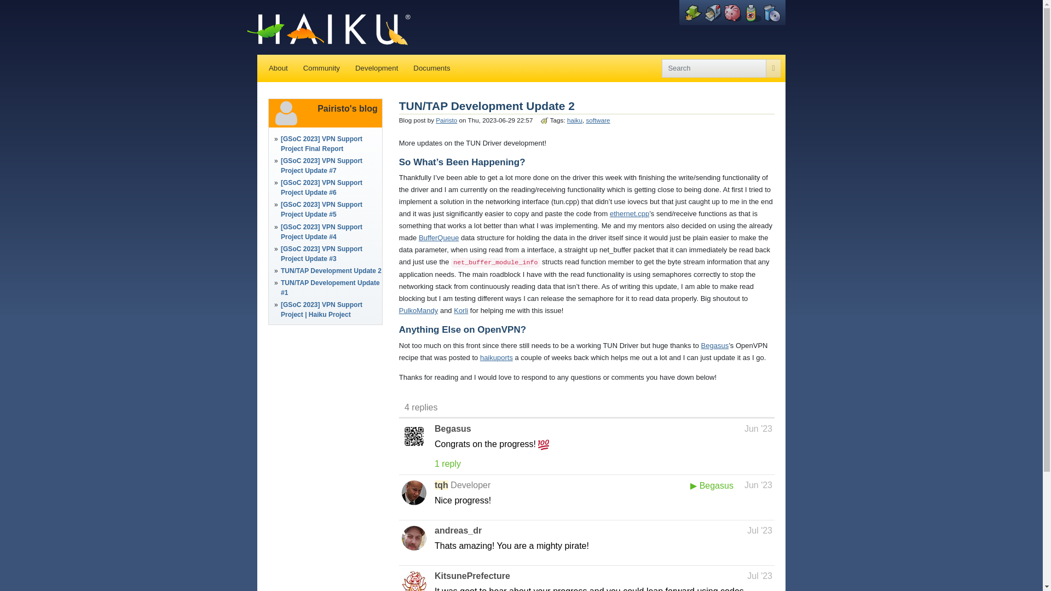 This screenshot has height=591, width=1051. What do you see at coordinates (376, 68) in the screenshot?
I see `Development` at bounding box center [376, 68].